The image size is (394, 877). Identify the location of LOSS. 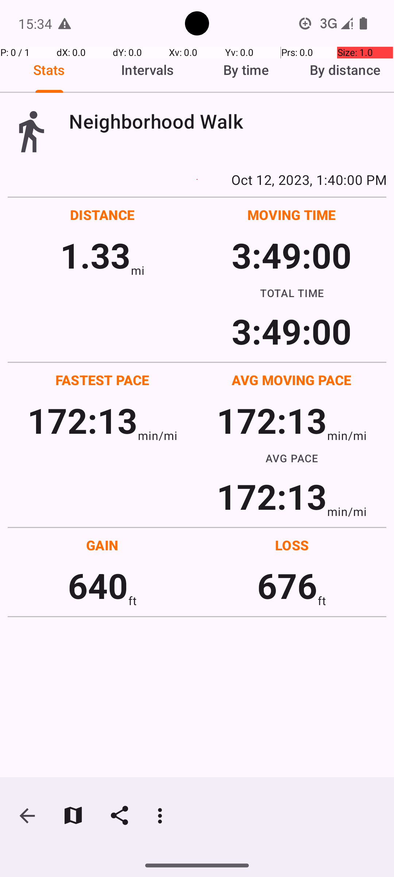
(292, 545).